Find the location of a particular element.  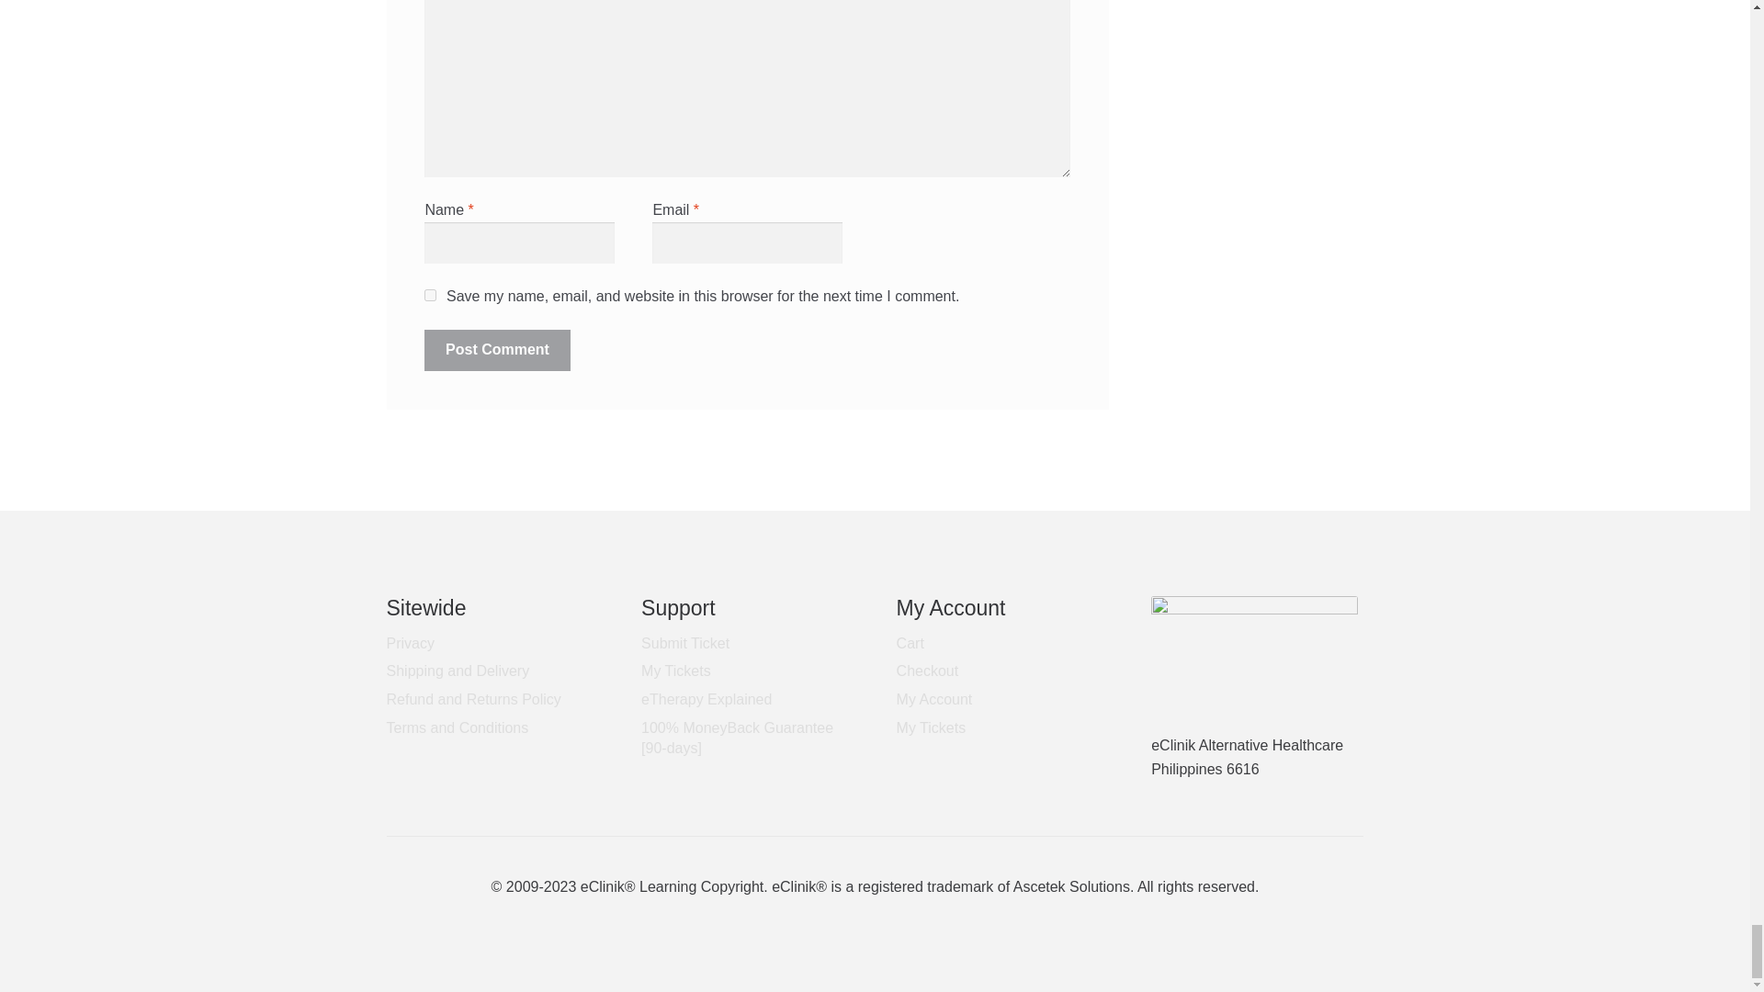

Post Comment is located at coordinates (497, 351).